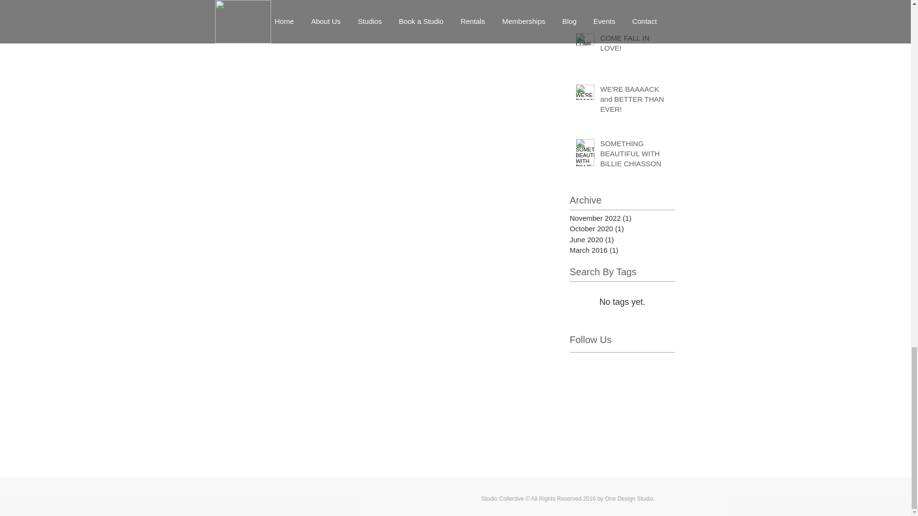  Describe the element at coordinates (634, 155) in the screenshot. I see `SOMETHING BEAUTIFUL WITH BILLIE CHIASSON` at that location.